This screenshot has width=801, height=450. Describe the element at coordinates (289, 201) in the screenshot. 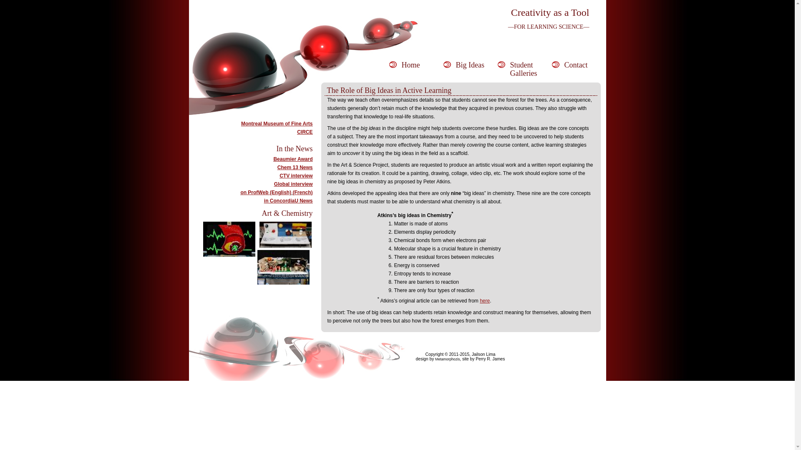

I see `in ConcordiaU News` at that location.